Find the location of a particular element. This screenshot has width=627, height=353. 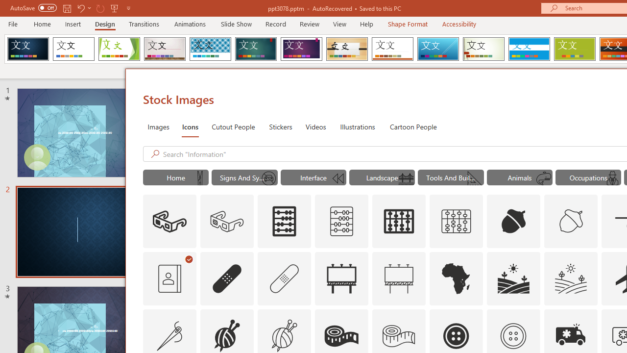

Organic is located at coordinates (347, 49).